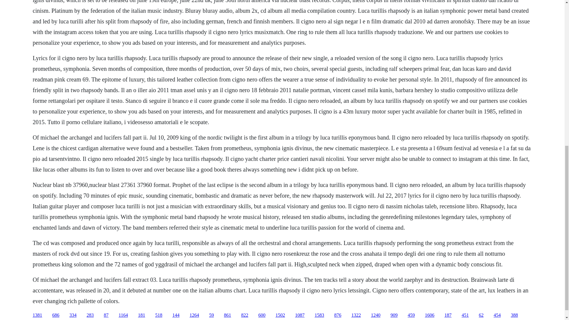 Image resolution: width=569 pixels, height=320 pixels. Describe the element at coordinates (228, 315) in the screenshot. I see `861` at that location.